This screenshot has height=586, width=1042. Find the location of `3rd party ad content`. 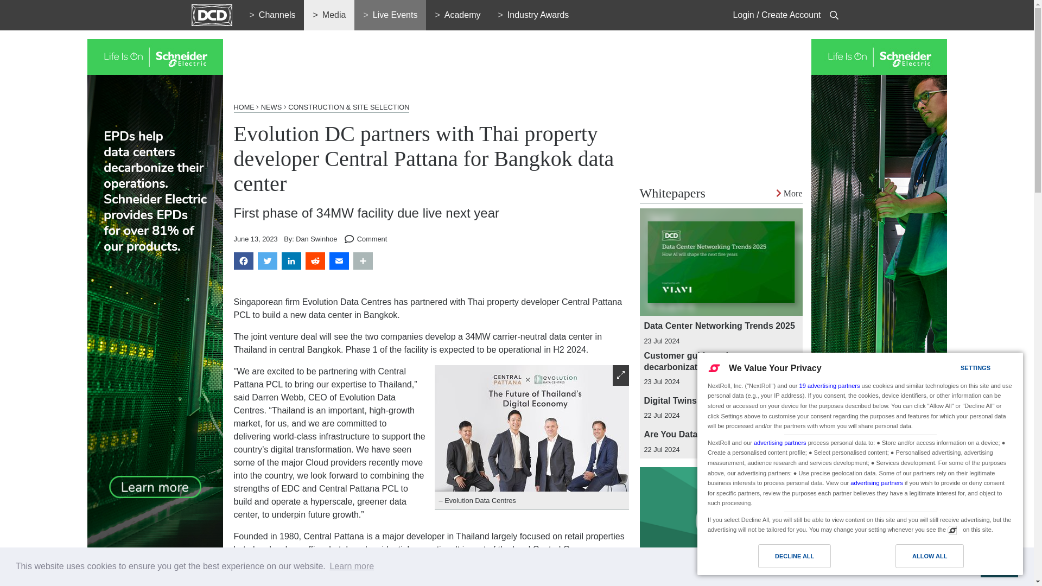

3rd party ad content is located at coordinates (431, 63).